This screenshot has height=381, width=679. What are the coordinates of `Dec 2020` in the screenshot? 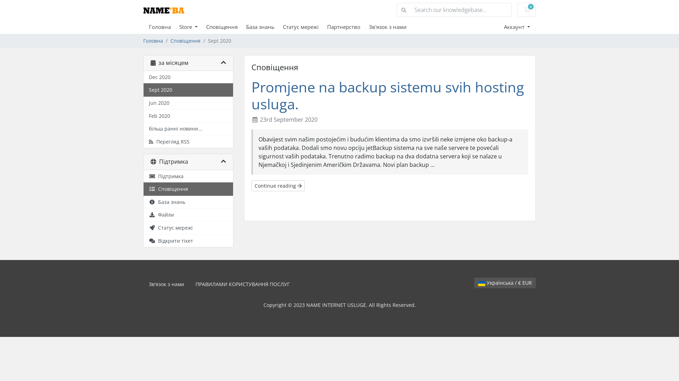 It's located at (188, 78).